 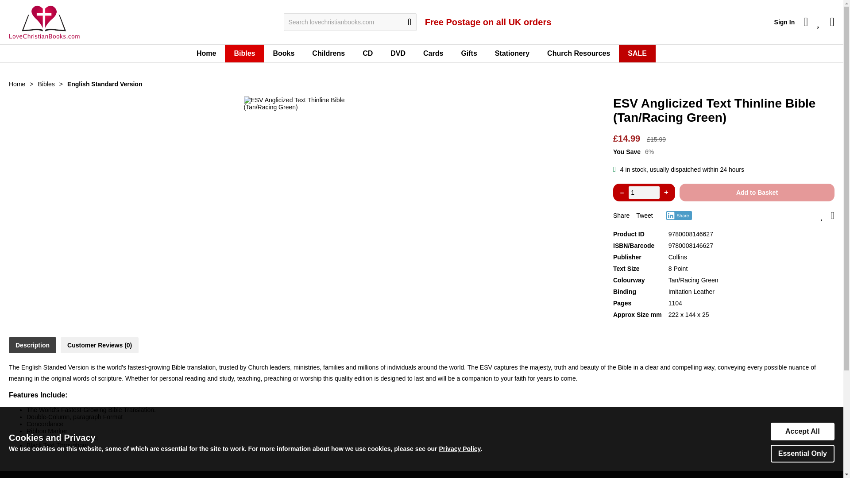 What do you see at coordinates (433, 54) in the screenshot?
I see `Individual Christian Greetings Cards, with Scripture Verses` at bounding box center [433, 54].